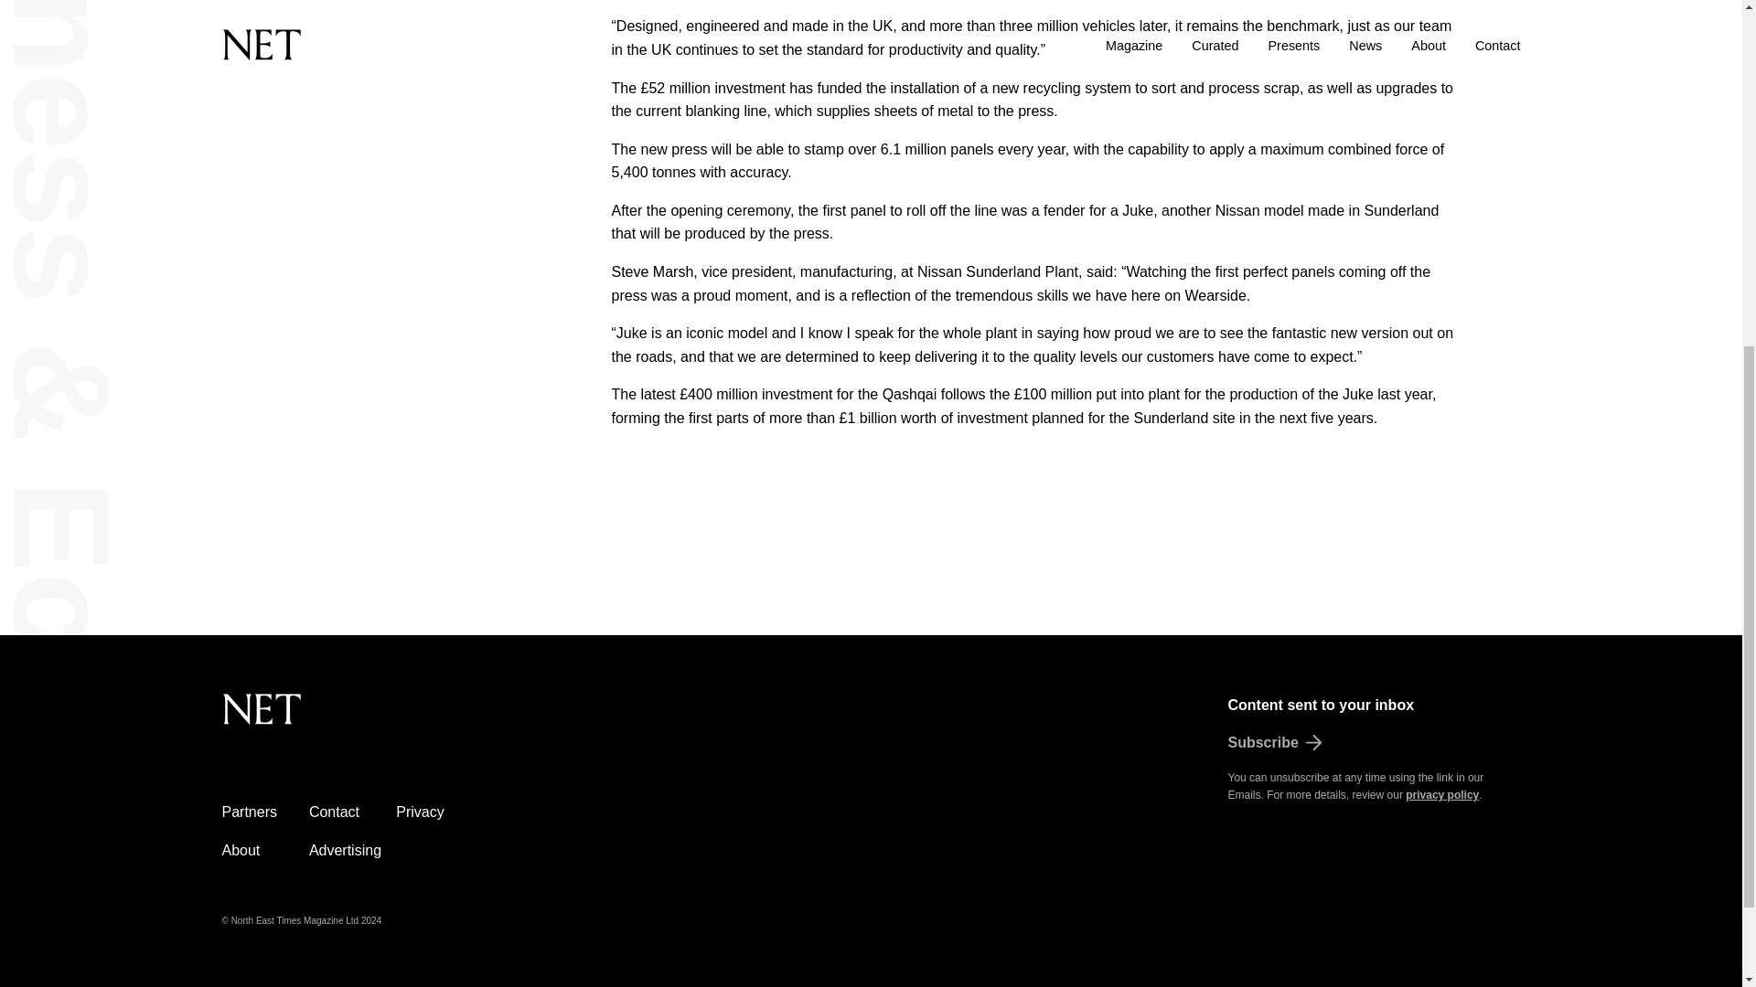  Describe the element at coordinates (240, 850) in the screenshot. I see `About` at that location.